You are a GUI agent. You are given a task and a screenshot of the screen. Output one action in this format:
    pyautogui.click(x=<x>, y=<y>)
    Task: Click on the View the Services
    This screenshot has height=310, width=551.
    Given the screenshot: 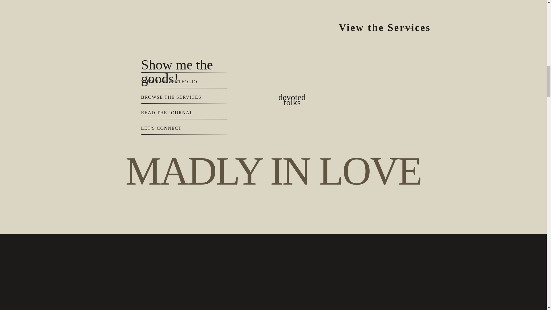 What is the action you would take?
    pyautogui.click(x=394, y=28)
    